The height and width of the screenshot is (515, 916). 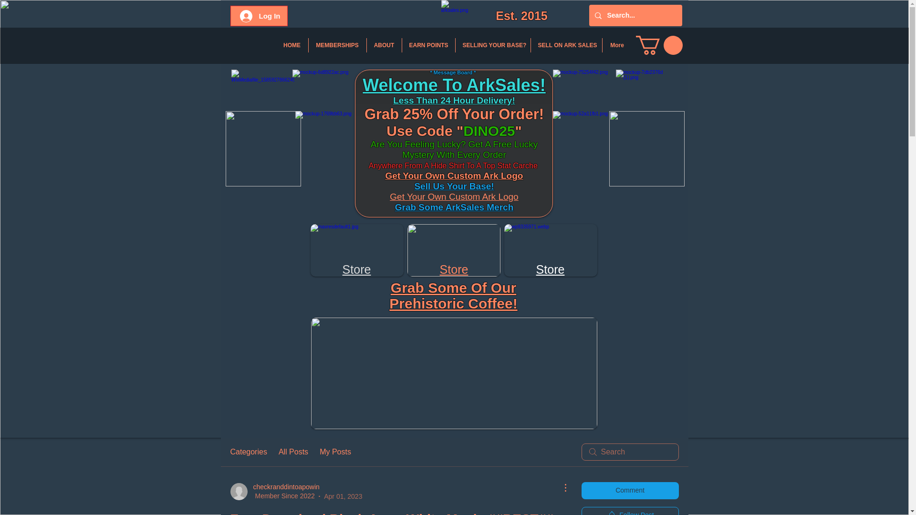 I want to click on wop7hg2ozh471.png, so click(x=454, y=250).